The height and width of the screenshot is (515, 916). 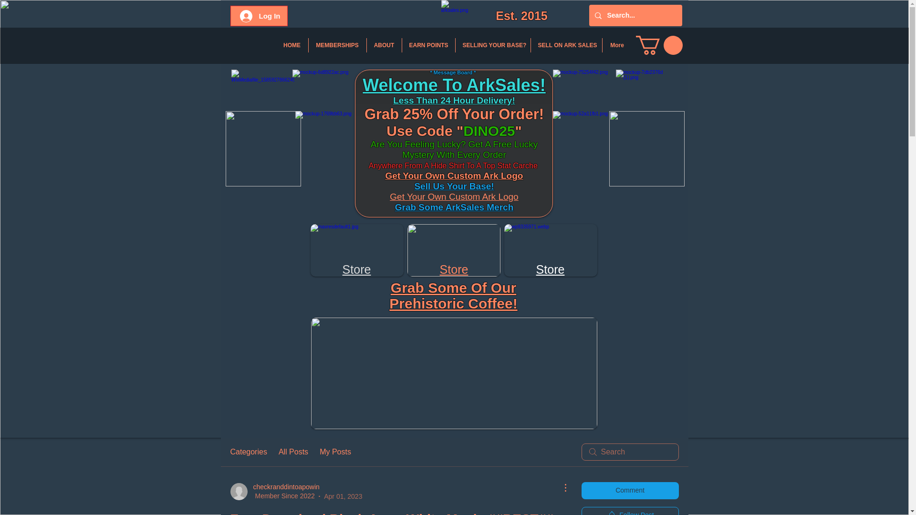 I want to click on wop7hg2ozh471.png, so click(x=454, y=250).